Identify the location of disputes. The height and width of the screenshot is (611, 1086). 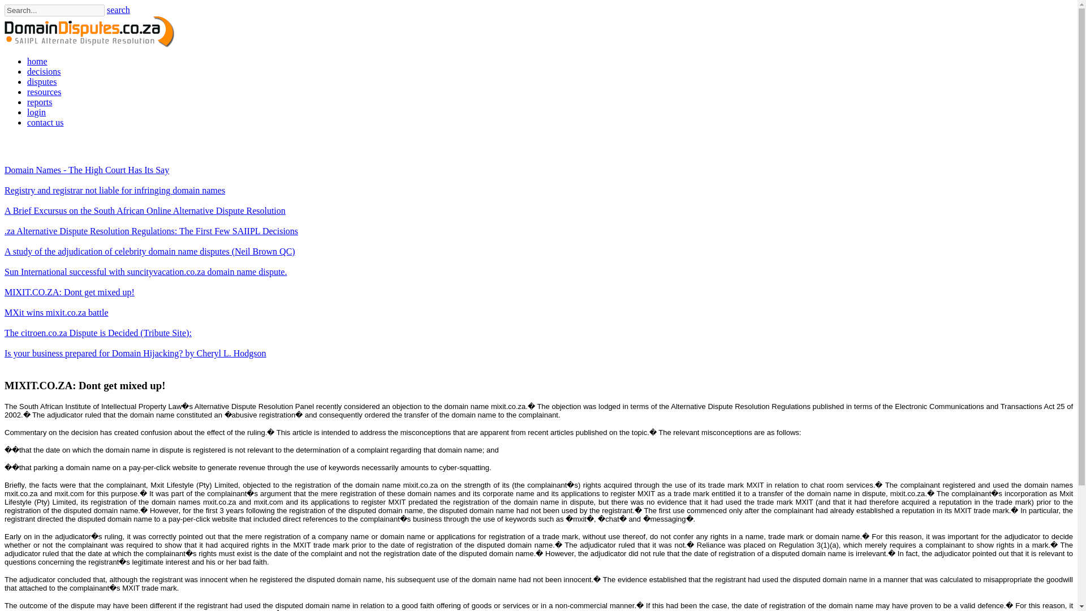
(42, 81).